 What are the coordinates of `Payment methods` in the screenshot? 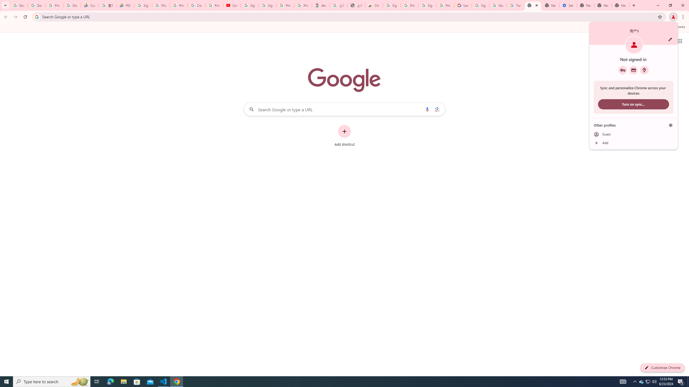 It's located at (374, 5).